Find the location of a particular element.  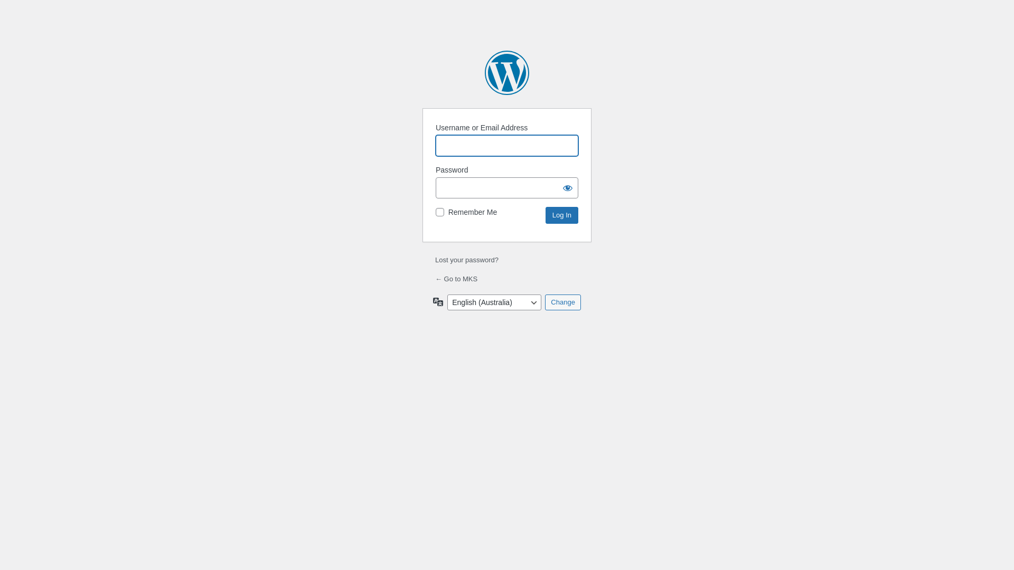

Lost your password? is located at coordinates (467, 260).